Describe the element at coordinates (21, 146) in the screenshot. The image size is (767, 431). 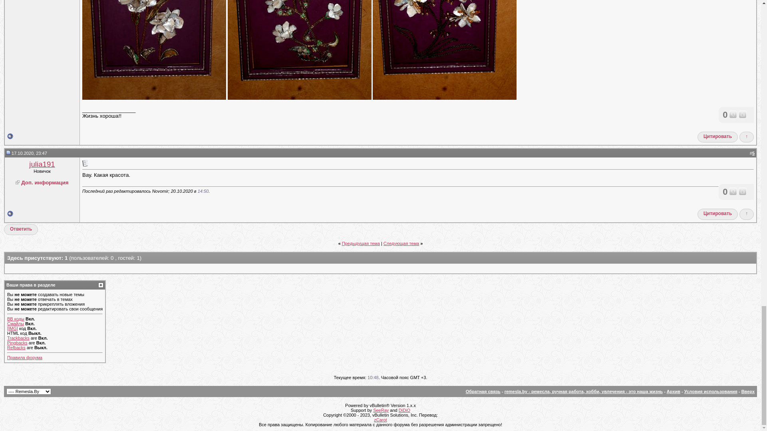
I see `2` at that location.